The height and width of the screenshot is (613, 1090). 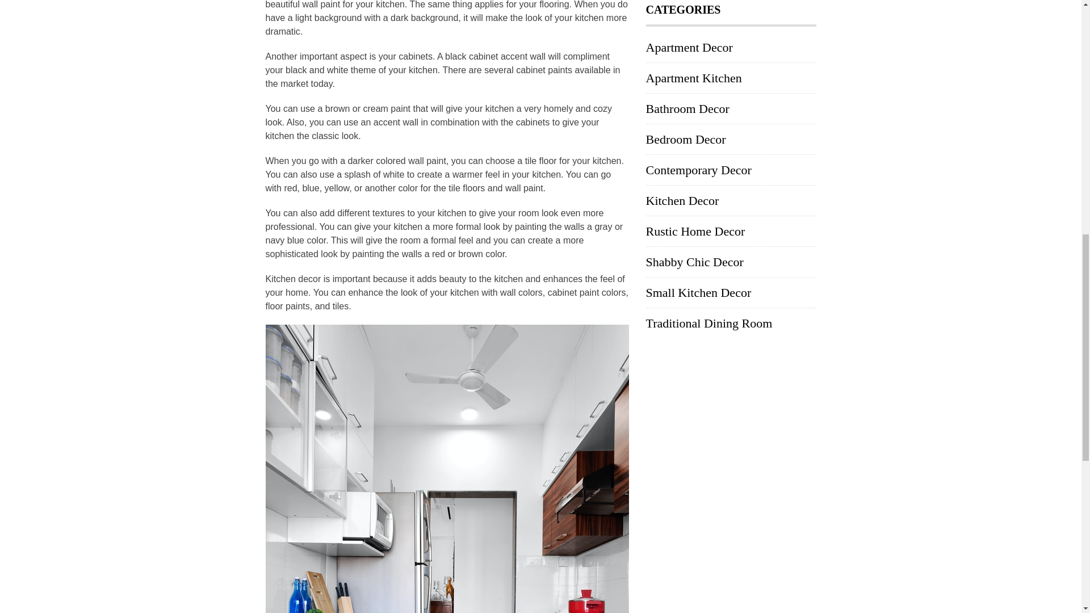 What do you see at coordinates (694, 78) in the screenshot?
I see `Apartment Kitchen` at bounding box center [694, 78].